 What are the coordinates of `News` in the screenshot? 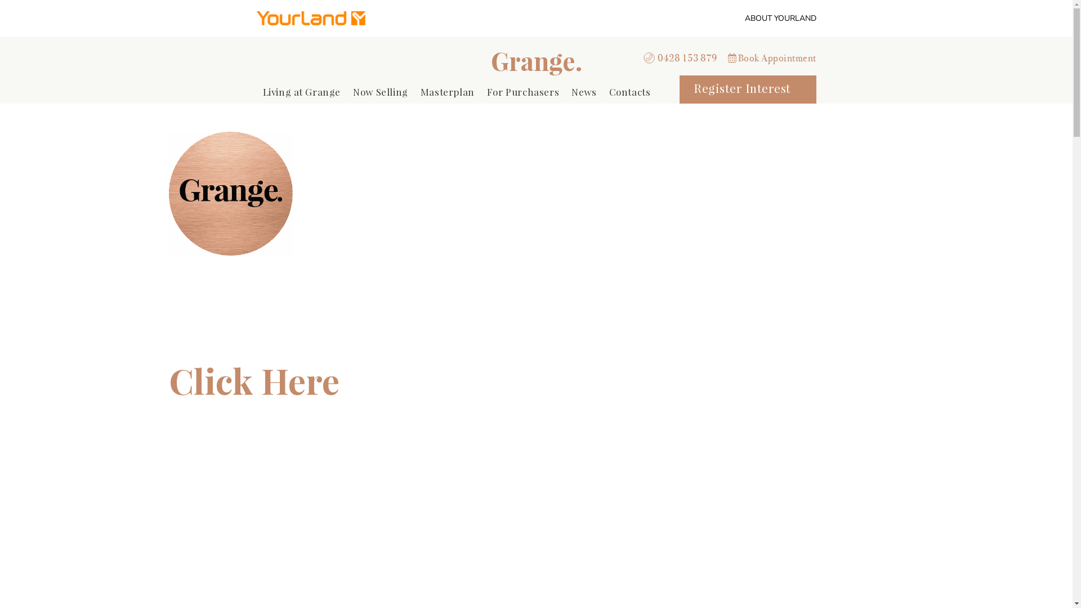 It's located at (584, 93).